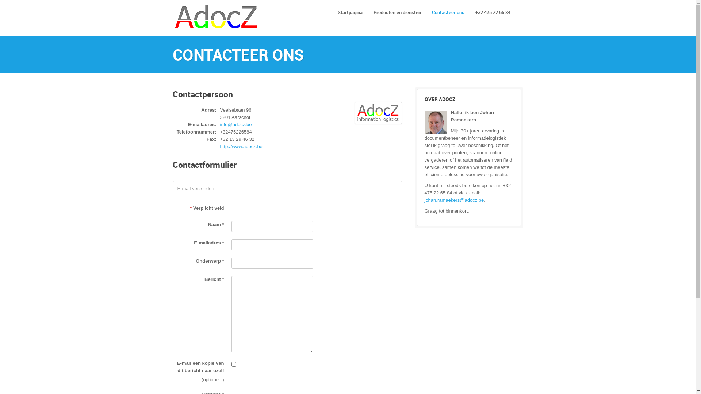 Image resolution: width=701 pixels, height=394 pixels. Describe the element at coordinates (448, 12) in the screenshot. I see `Contacteer ons` at that location.